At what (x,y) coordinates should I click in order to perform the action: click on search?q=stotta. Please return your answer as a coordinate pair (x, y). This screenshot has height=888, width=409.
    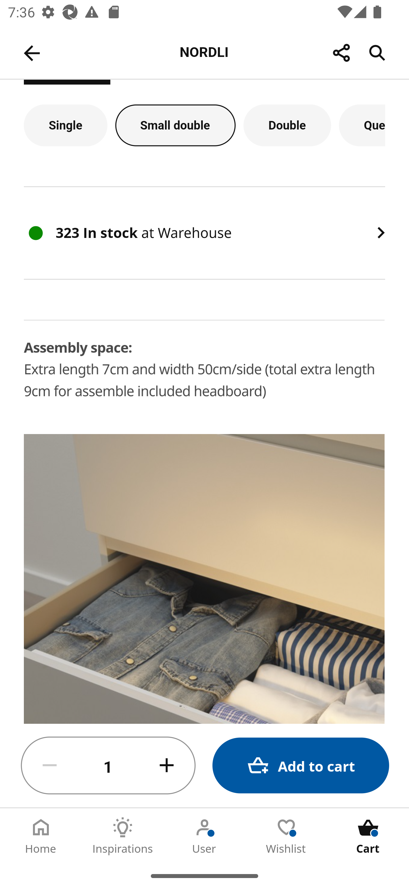
    Looking at the image, I should click on (205, 627).